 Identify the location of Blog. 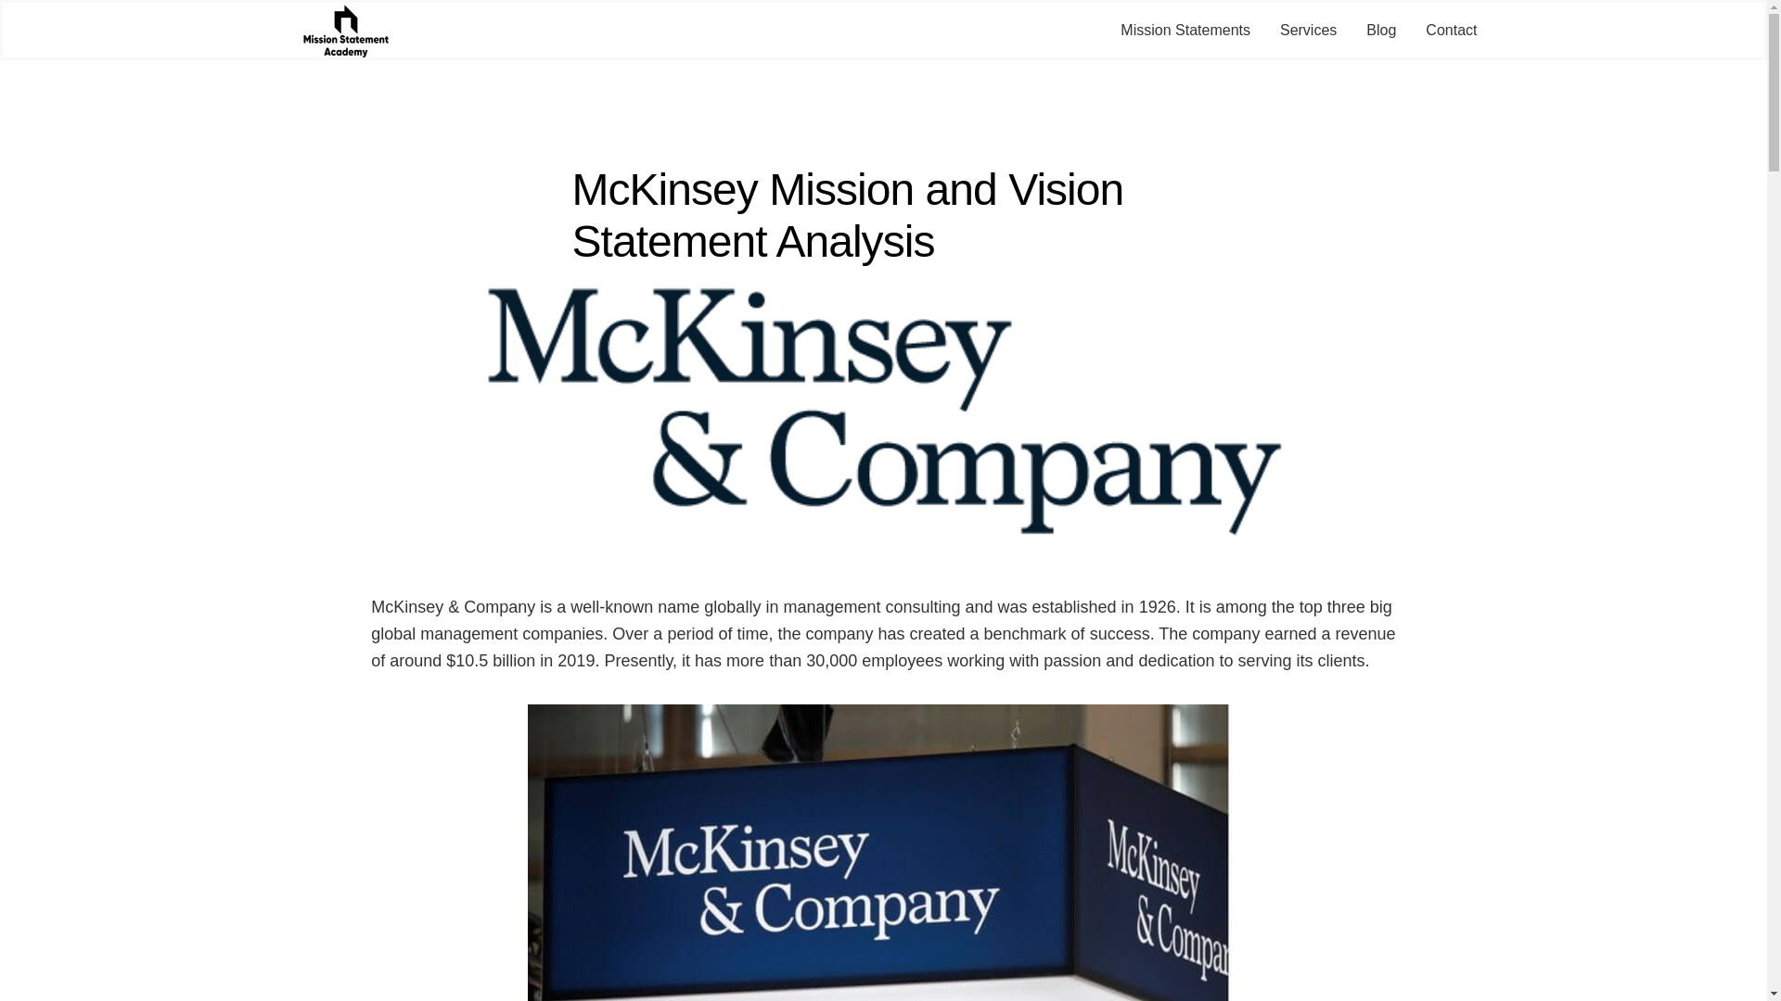
(1380, 31).